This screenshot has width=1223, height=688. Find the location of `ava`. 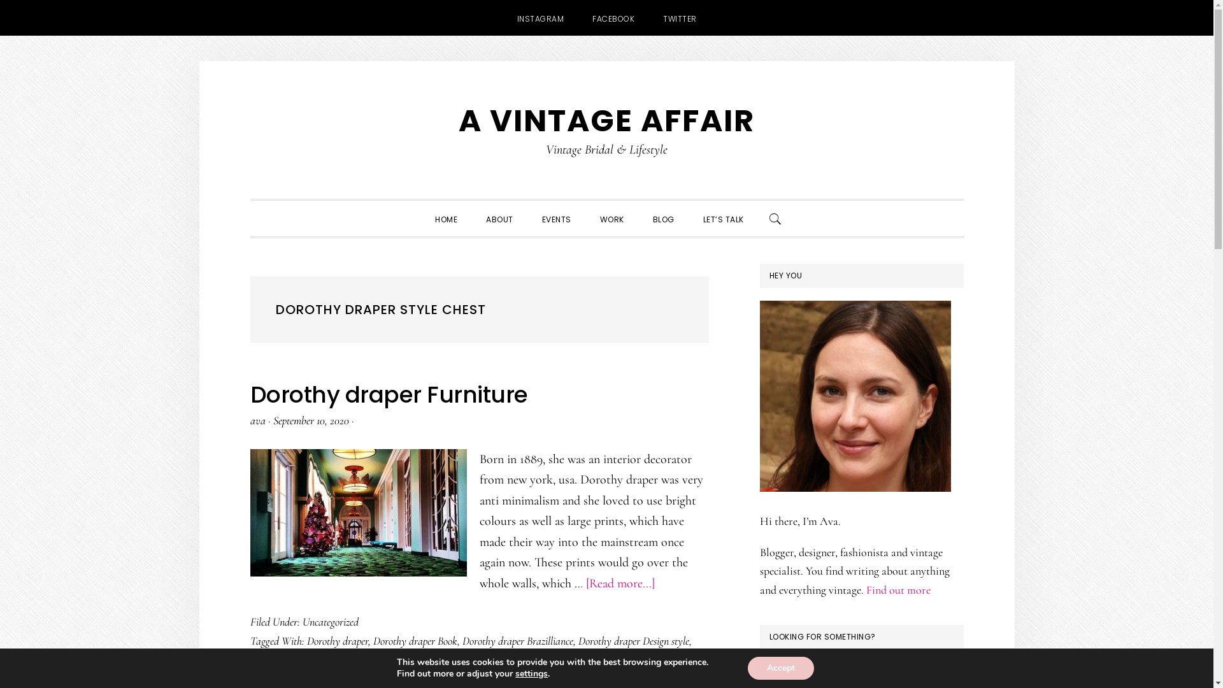

ava is located at coordinates (257, 420).